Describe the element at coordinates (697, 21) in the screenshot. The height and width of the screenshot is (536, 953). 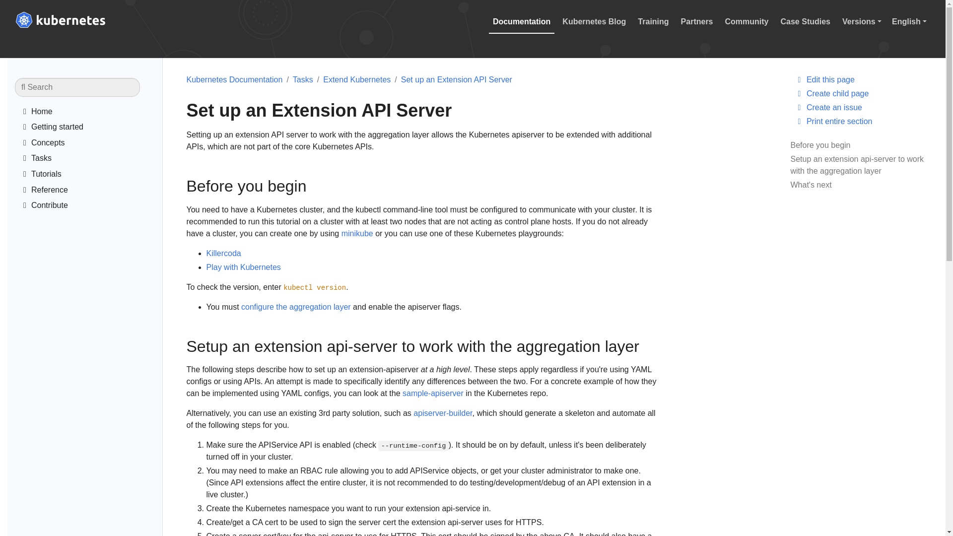
I see `Partners` at that location.